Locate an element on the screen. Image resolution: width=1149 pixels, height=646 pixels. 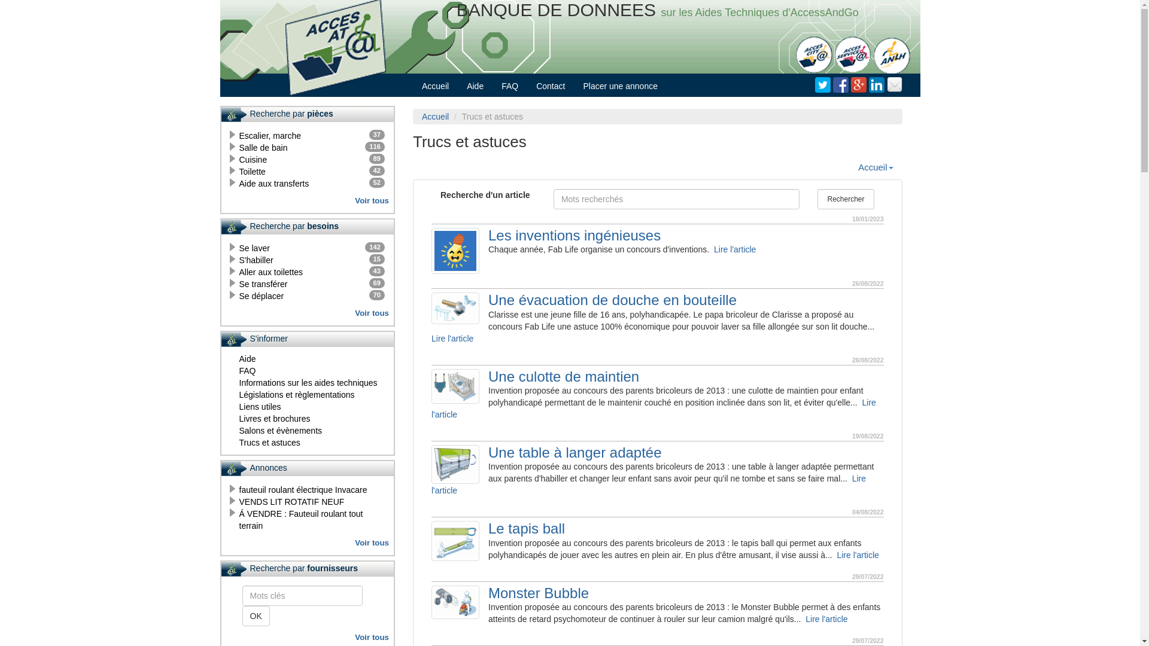
Lire l'article is located at coordinates (452, 339).